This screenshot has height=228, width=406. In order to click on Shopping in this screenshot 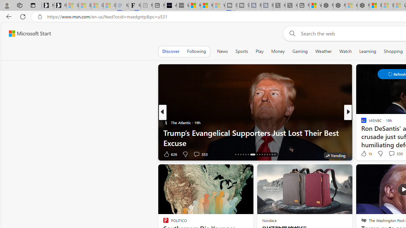, I will do `click(393, 51)`.